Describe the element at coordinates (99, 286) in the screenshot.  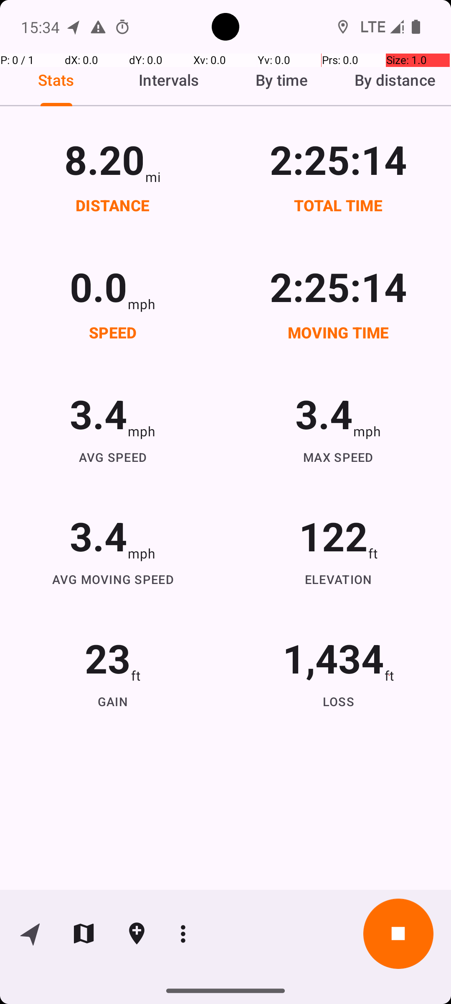
I see `0.0` at that location.